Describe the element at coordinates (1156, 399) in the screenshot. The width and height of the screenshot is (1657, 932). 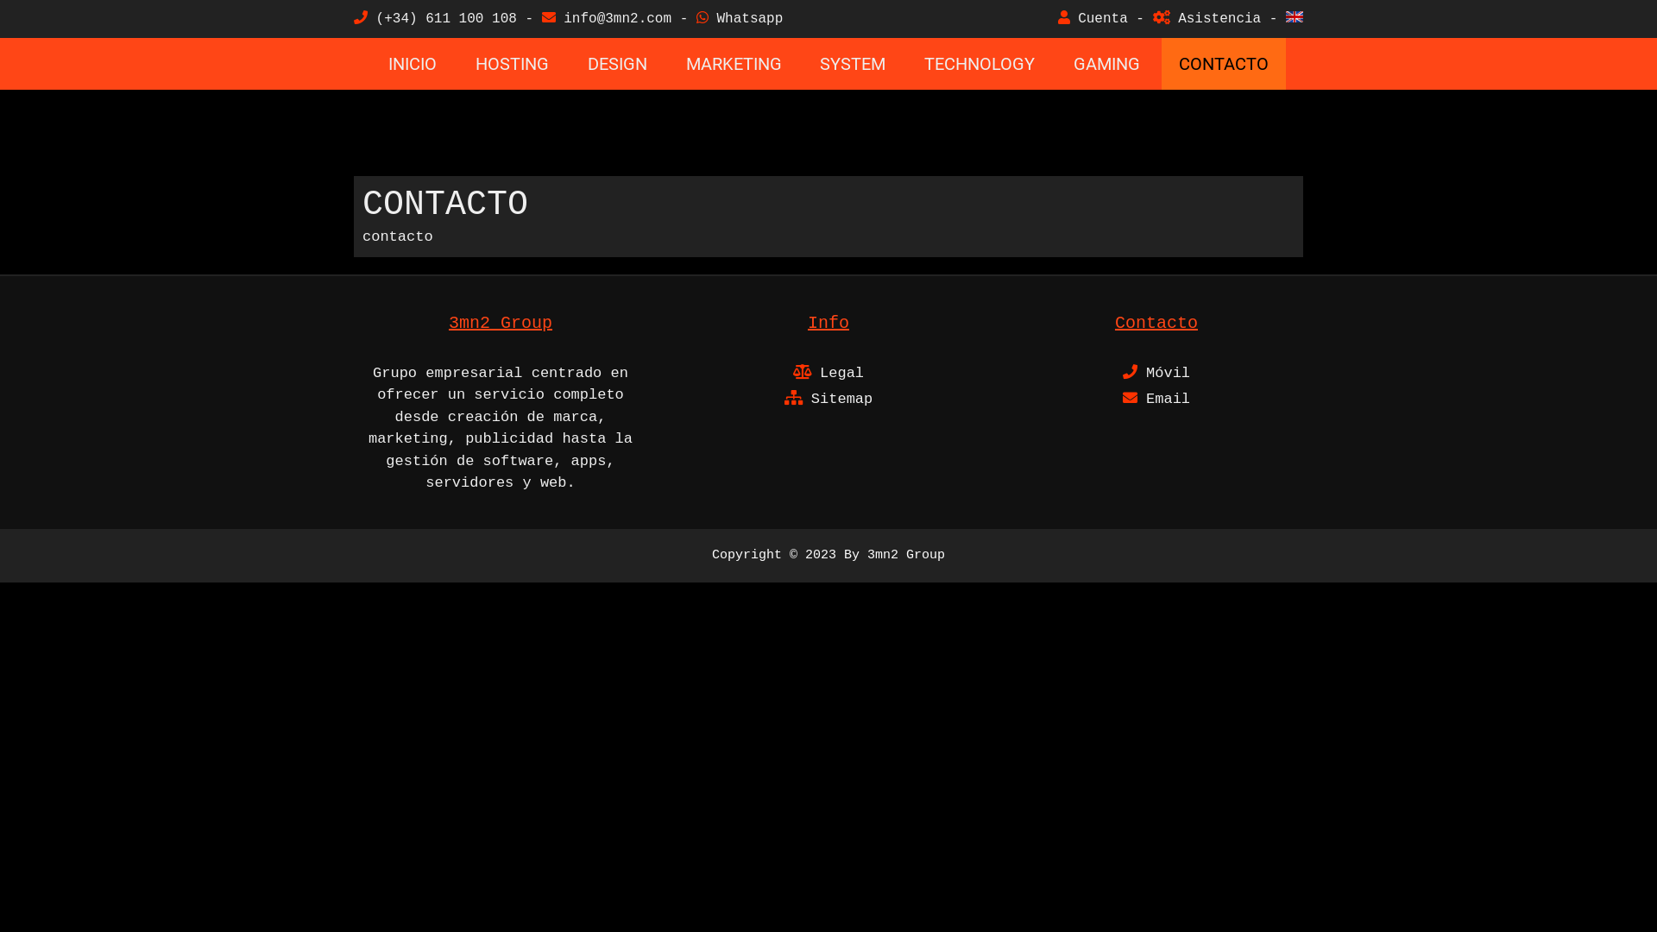
I see `Email` at that location.